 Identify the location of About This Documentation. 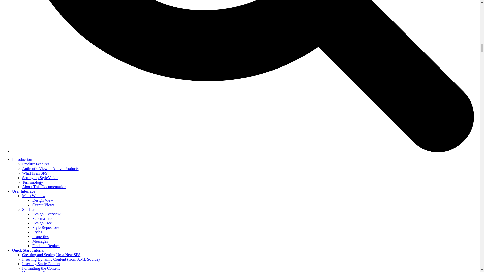
(44, 187).